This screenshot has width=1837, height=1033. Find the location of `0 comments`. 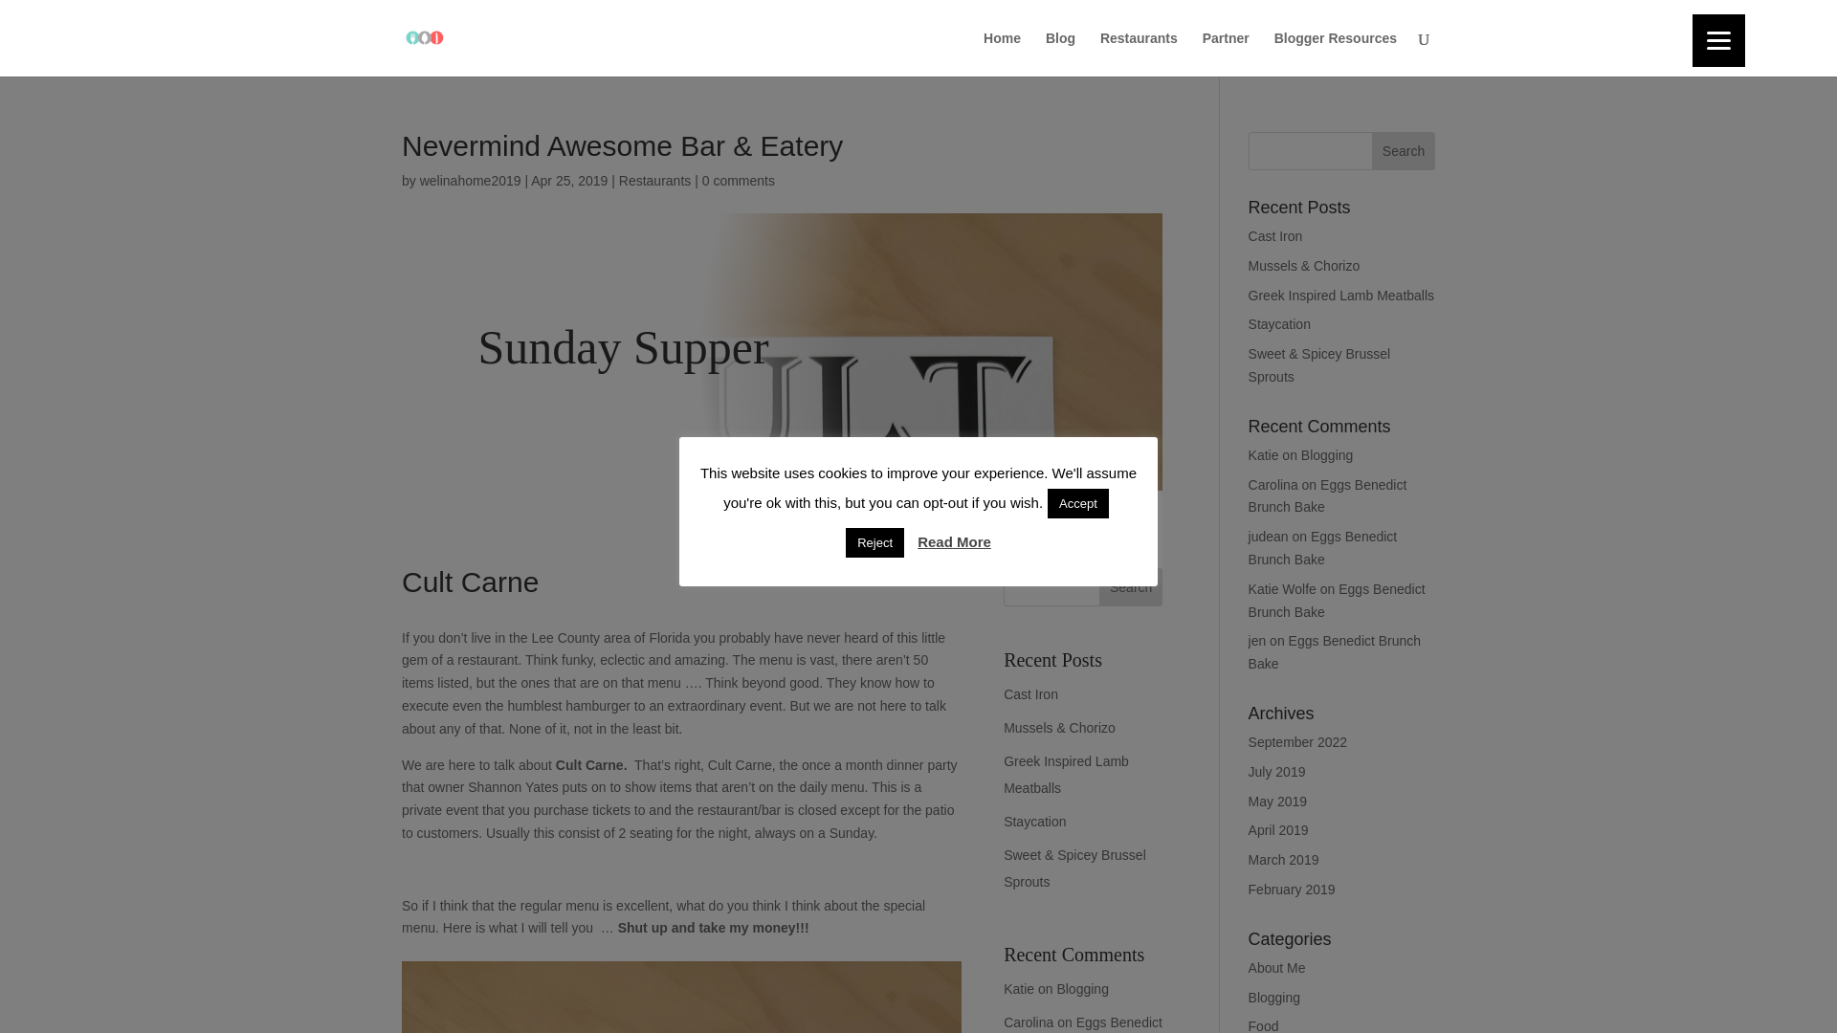

0 comments is located at coordinates (739, 180).